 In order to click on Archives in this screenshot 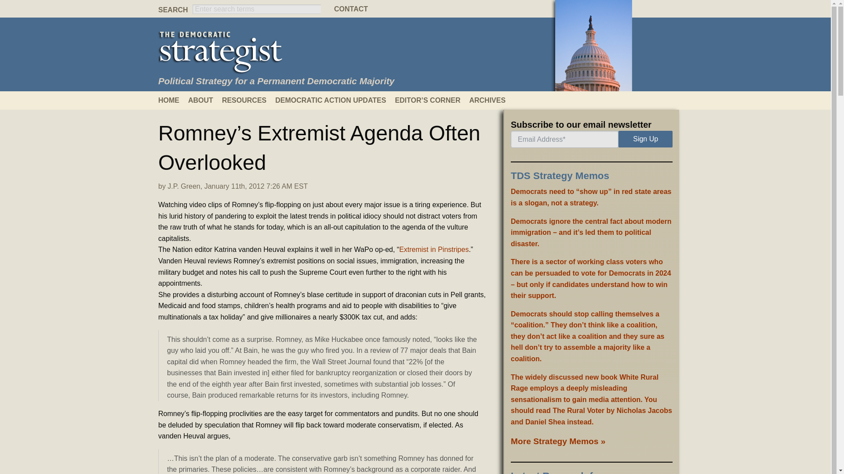, I will do `click(491, 100)`.